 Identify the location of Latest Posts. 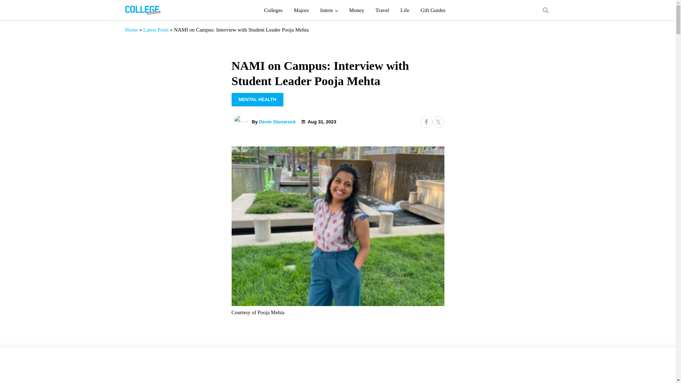
(156, 29).